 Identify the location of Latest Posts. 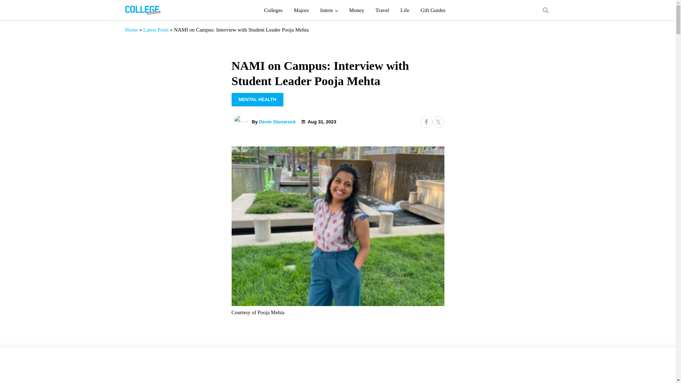
(156, 29).